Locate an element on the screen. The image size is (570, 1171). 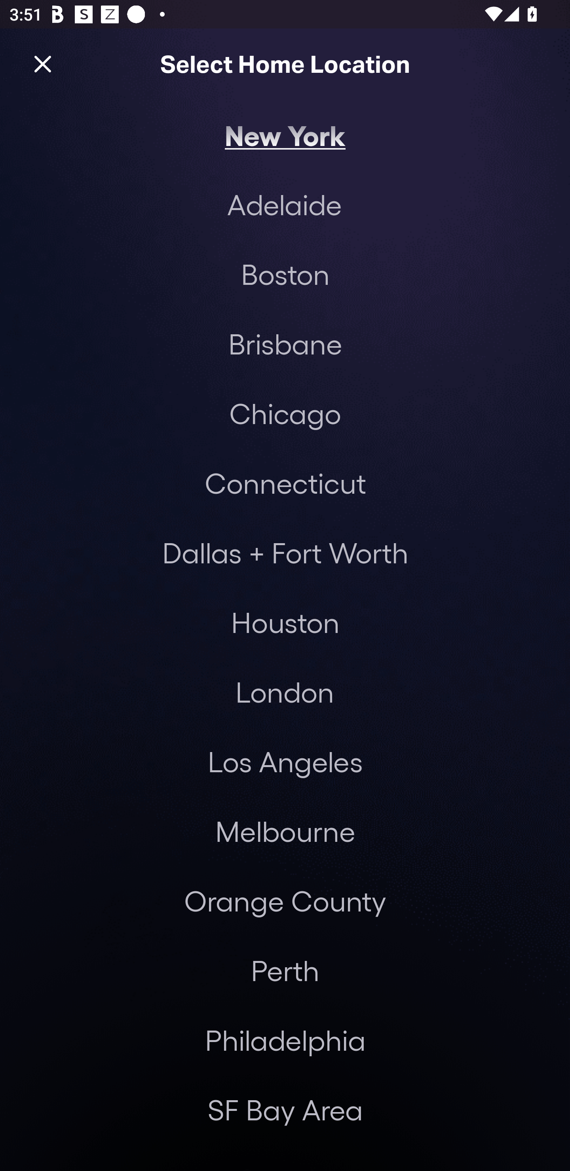
London is located at coordinates (285, 692).